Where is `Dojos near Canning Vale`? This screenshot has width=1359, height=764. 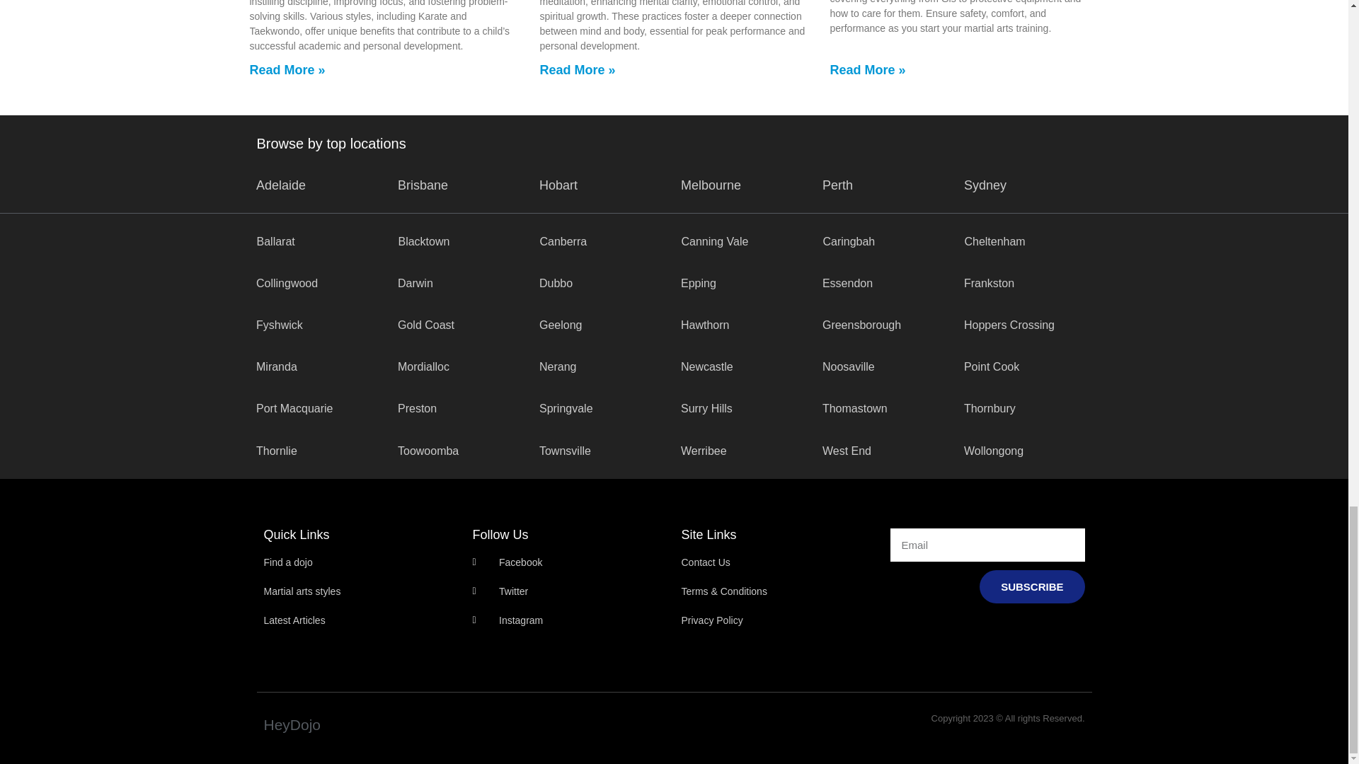
Dojos near Canning Vale is located at coordinates (714, 241).